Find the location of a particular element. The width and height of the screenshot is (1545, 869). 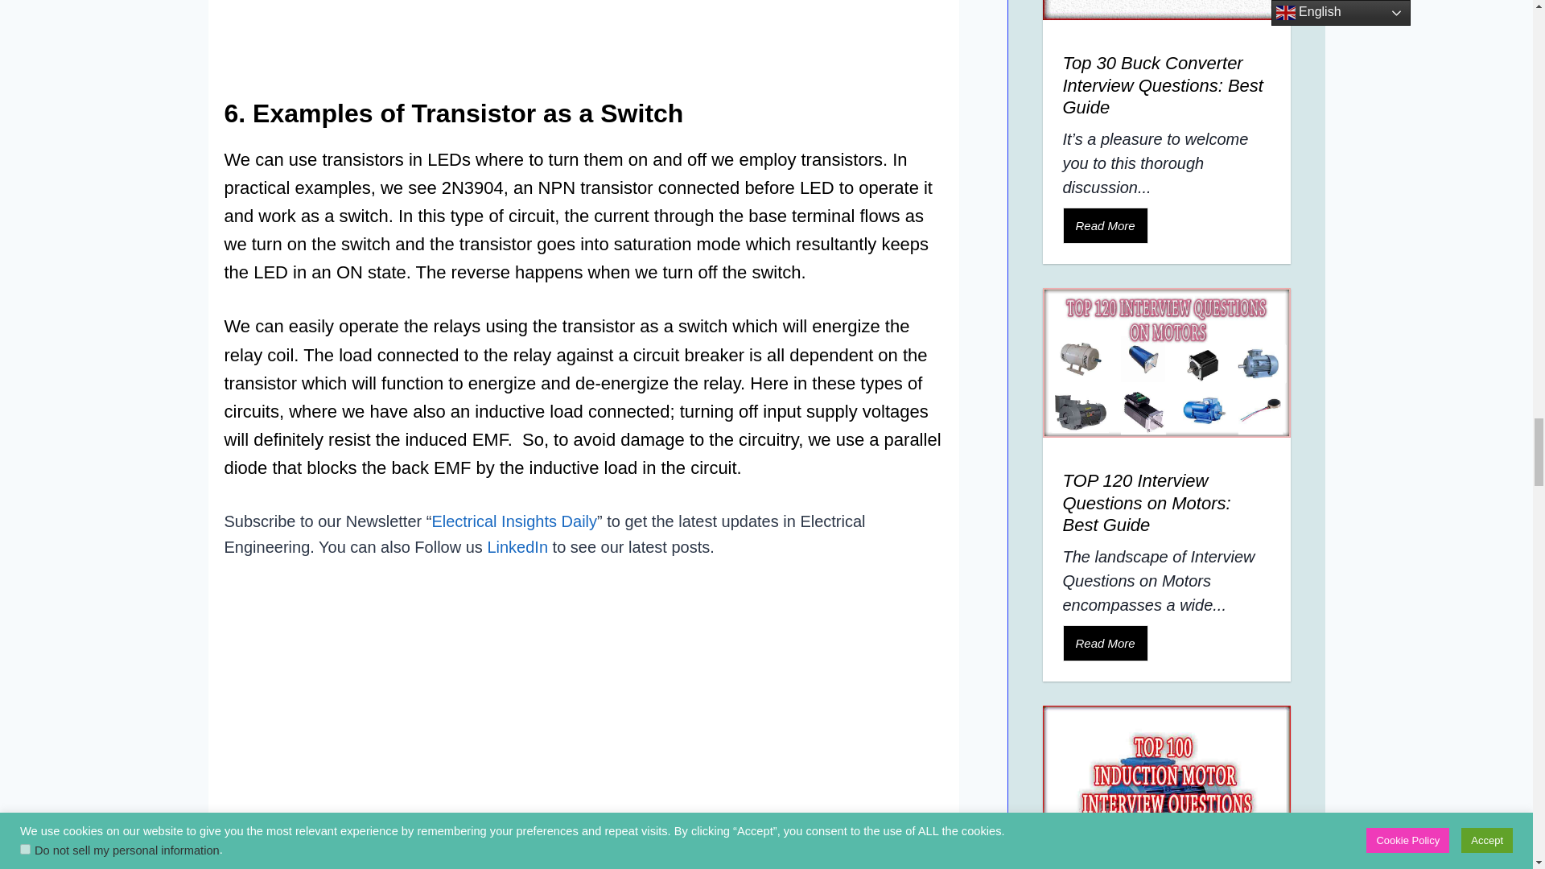

Twitter is located at coordinates (360, 864).